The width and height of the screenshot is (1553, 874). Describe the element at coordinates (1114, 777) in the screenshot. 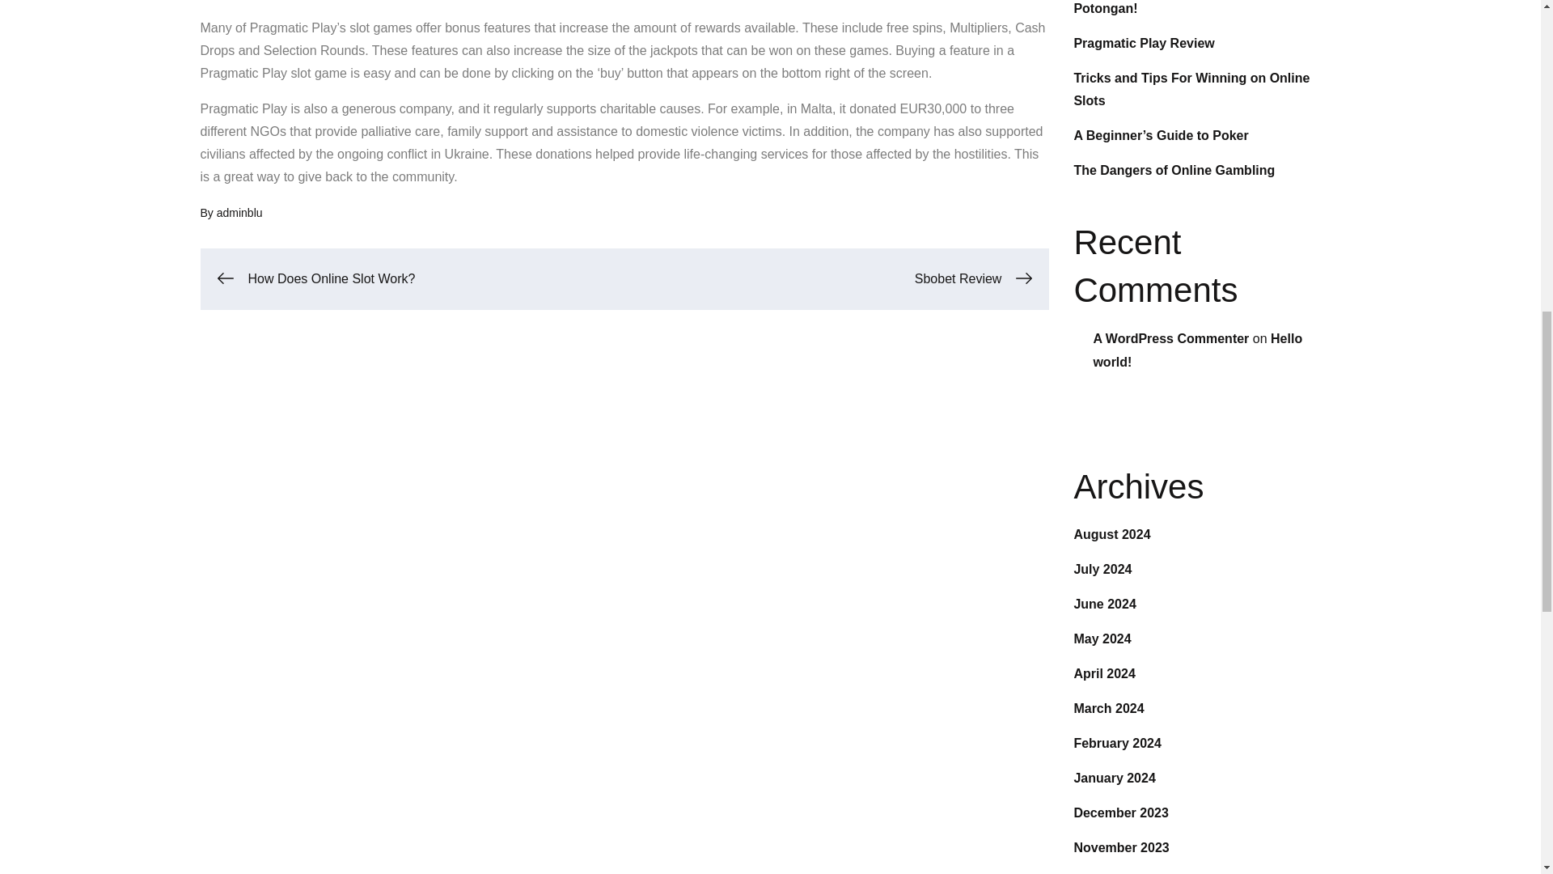

I see `January 2024` at that location.